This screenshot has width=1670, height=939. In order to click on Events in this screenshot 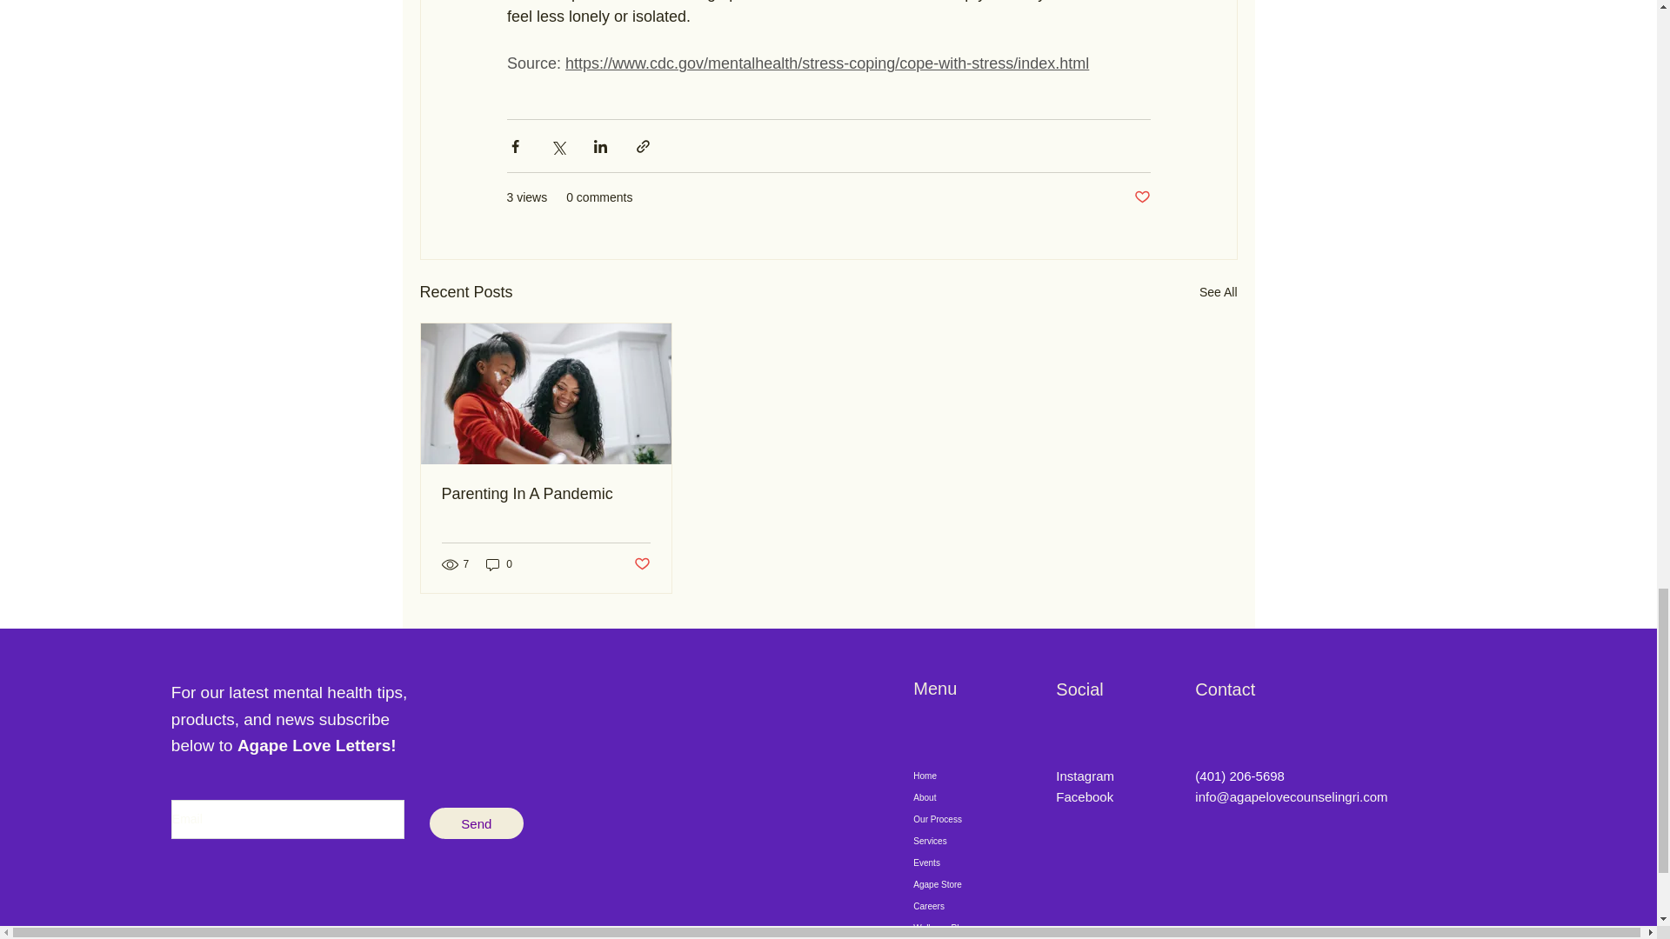, I will do `click(965, 862)`.